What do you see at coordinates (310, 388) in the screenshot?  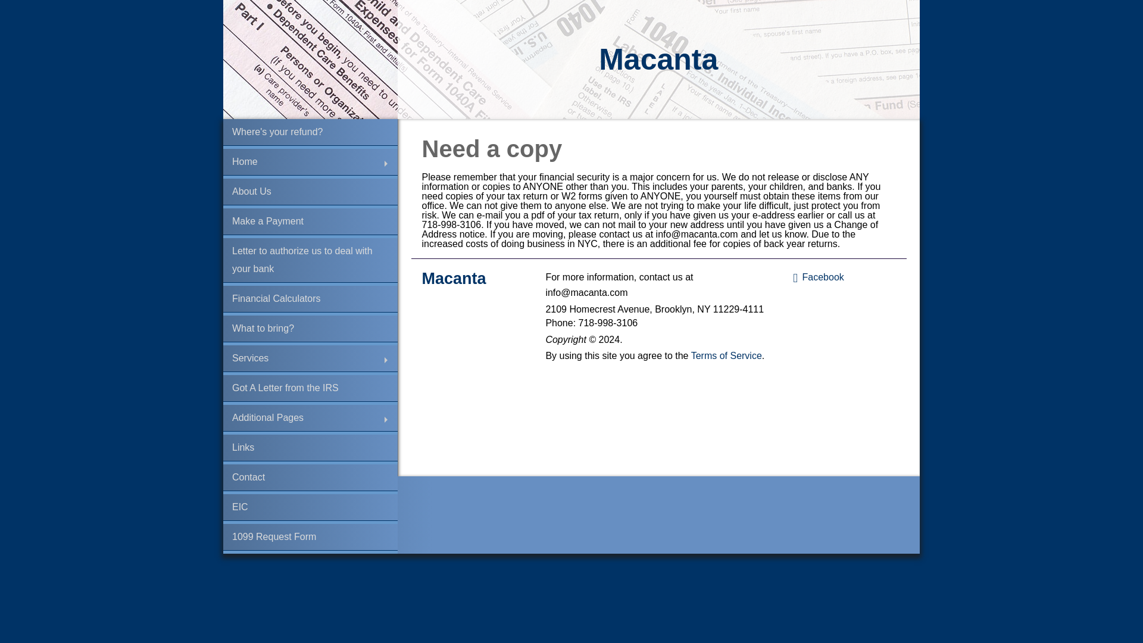 I see `Got A Letter from the IRS` at bounding box center [310, 388].